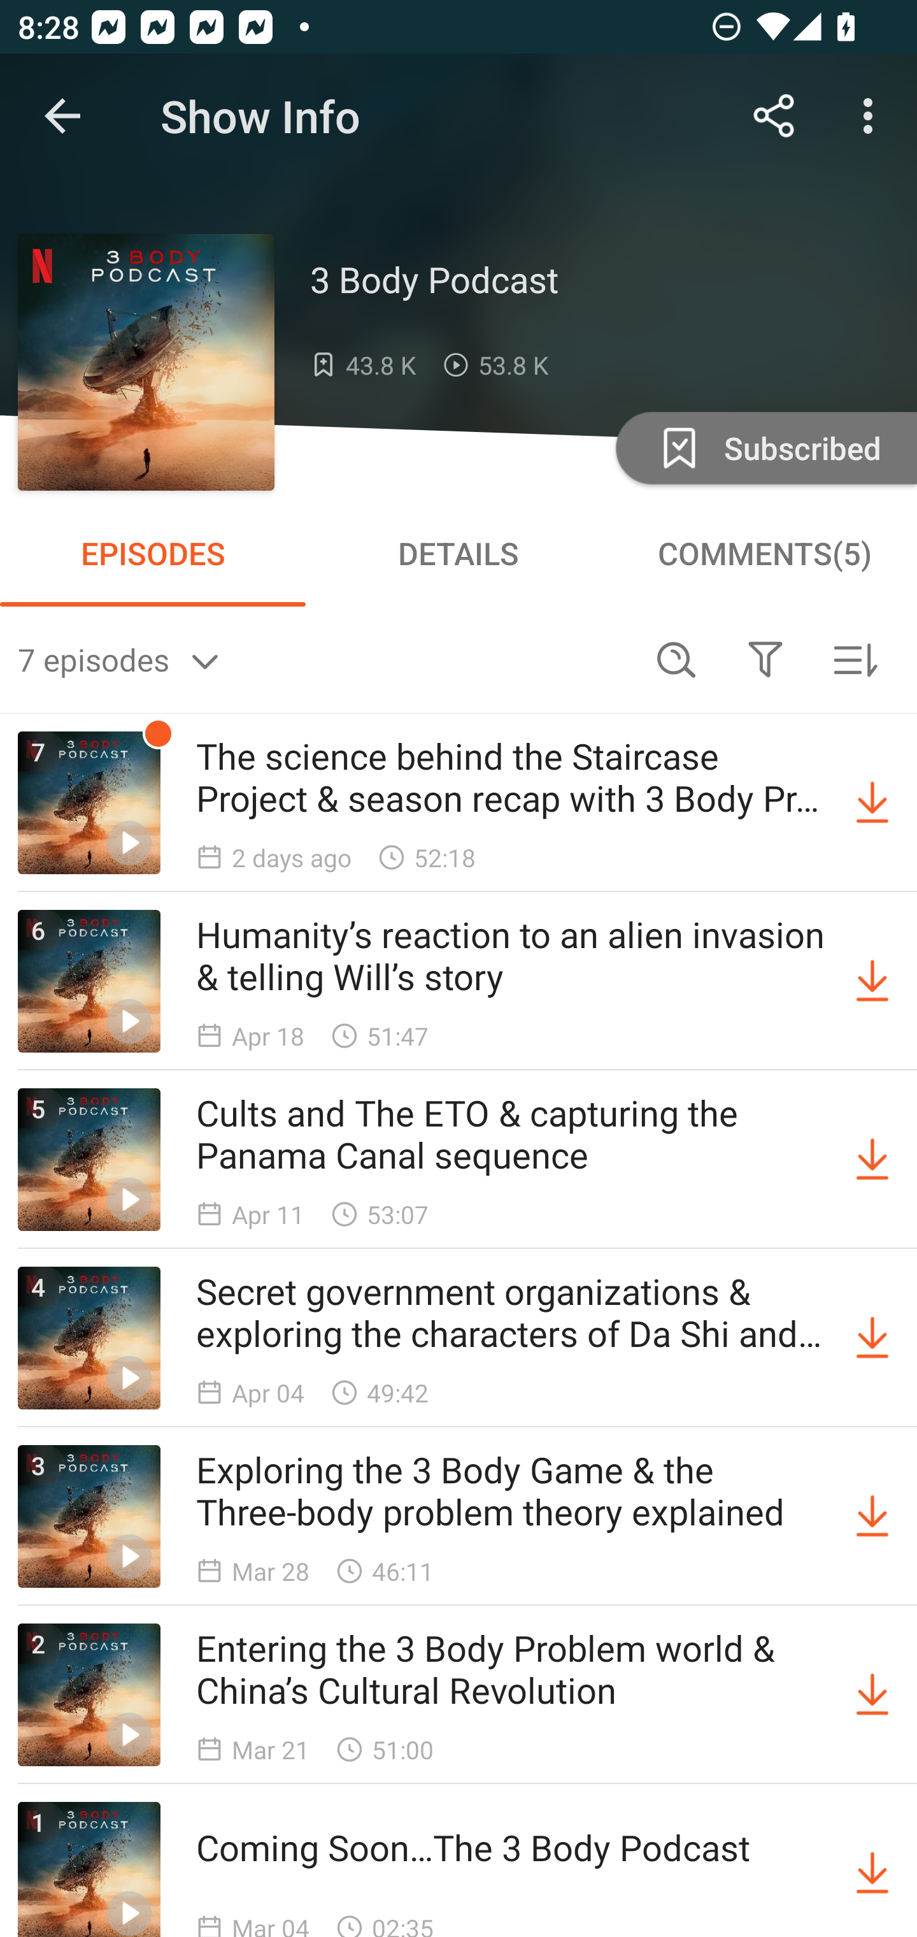 The height and width of the screenshot is (1937, 917). I want to click on Download, so click(872, 1160).